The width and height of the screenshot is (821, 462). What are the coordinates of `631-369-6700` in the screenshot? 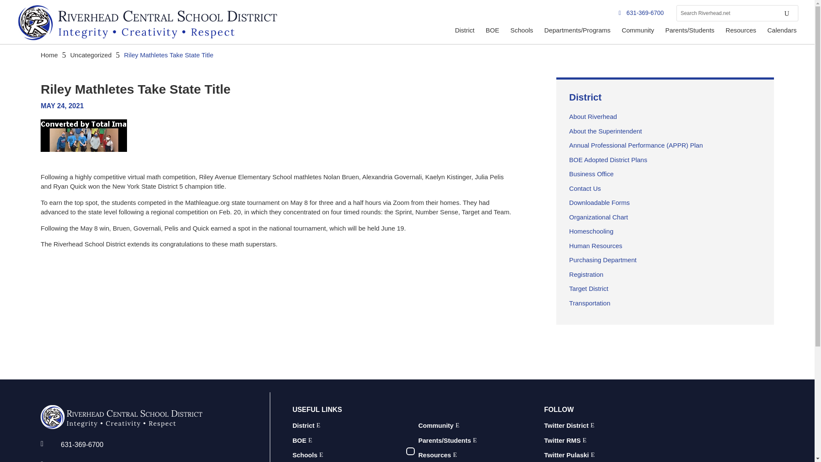 It's located at (641, 13).